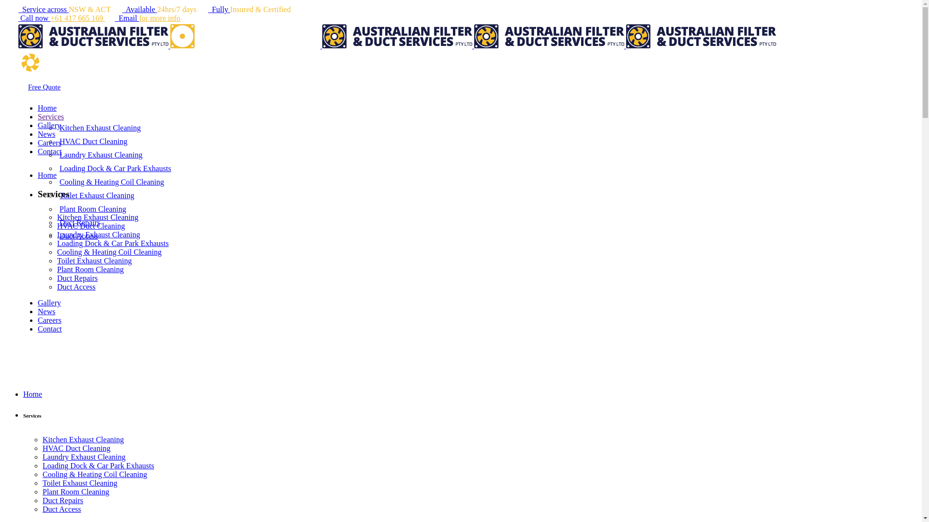  What do you see at coordinates (51, 117) in the screenshot?
I see `Services` at bounding box center [51, 117].